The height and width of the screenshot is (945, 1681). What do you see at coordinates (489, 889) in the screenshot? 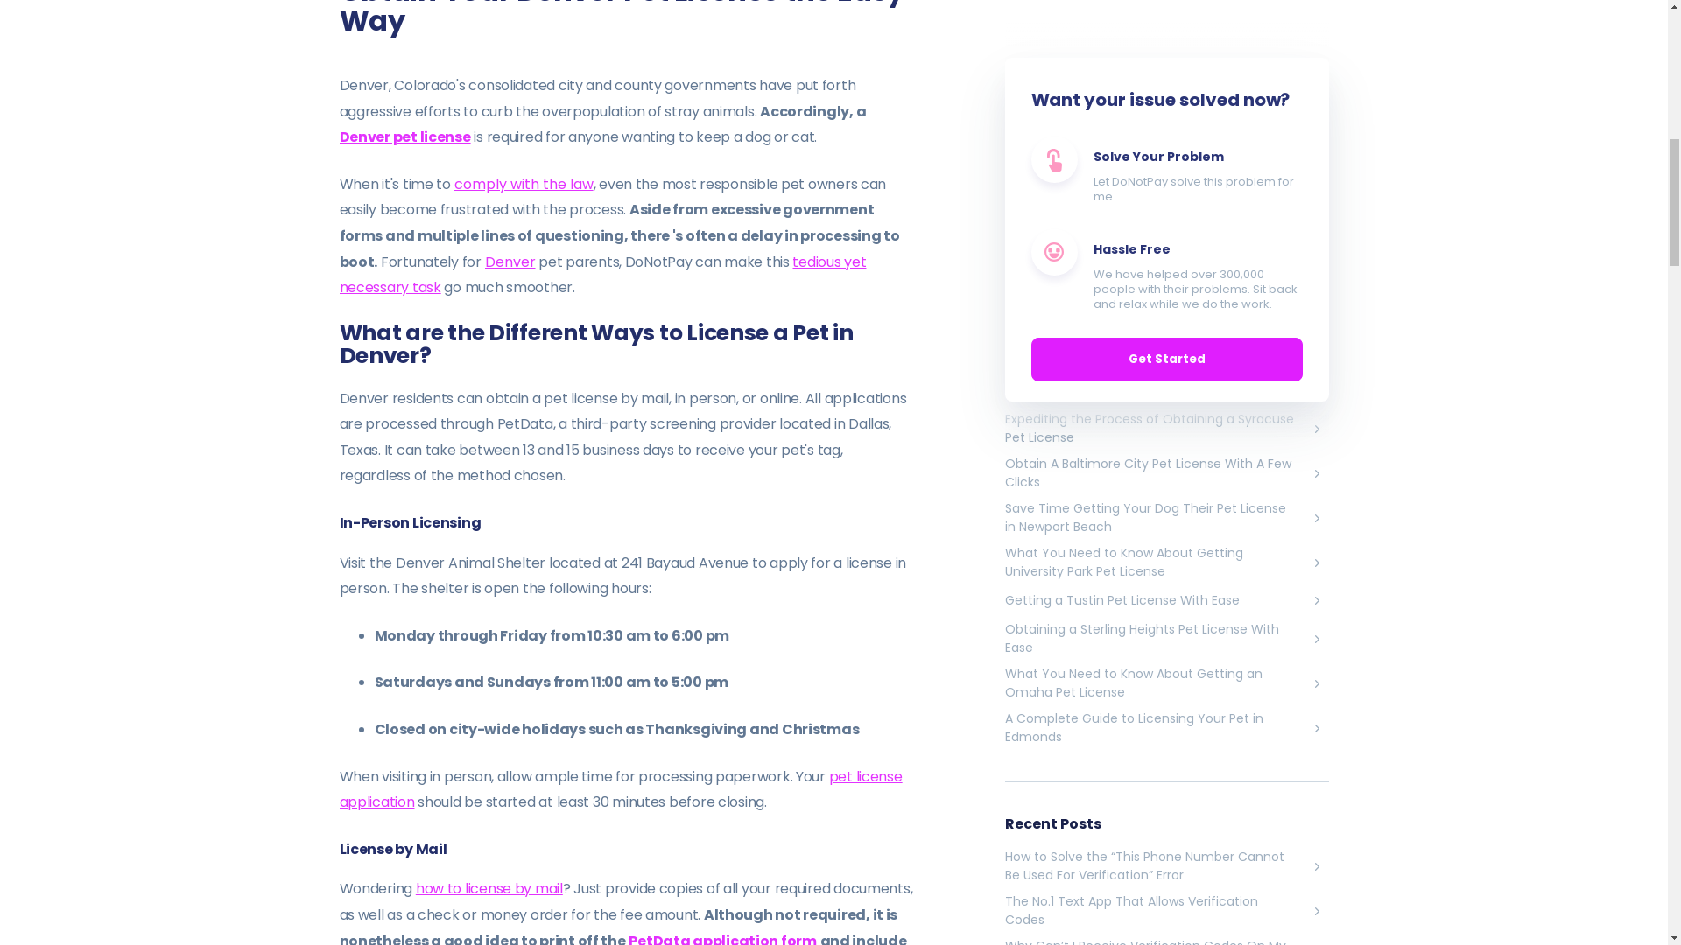
I see `how to license by mail` at bounding box center [489, 889].